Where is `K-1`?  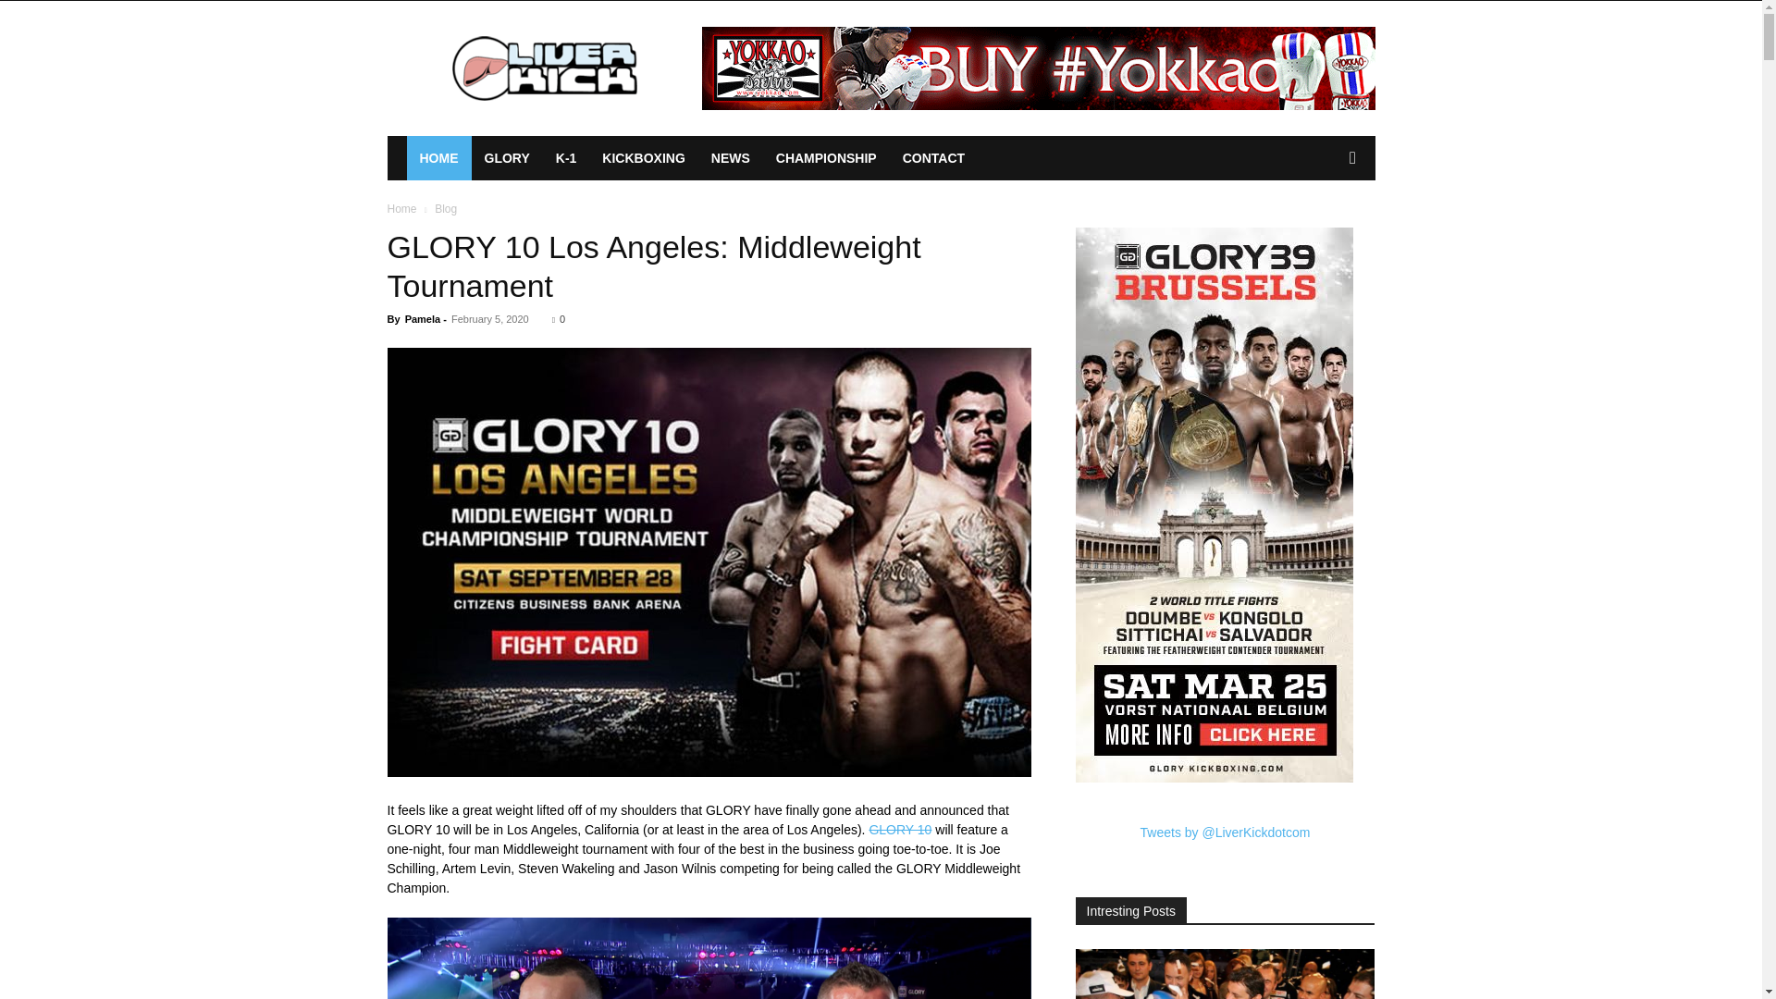
K-1 is located at coordinates (566, 157).